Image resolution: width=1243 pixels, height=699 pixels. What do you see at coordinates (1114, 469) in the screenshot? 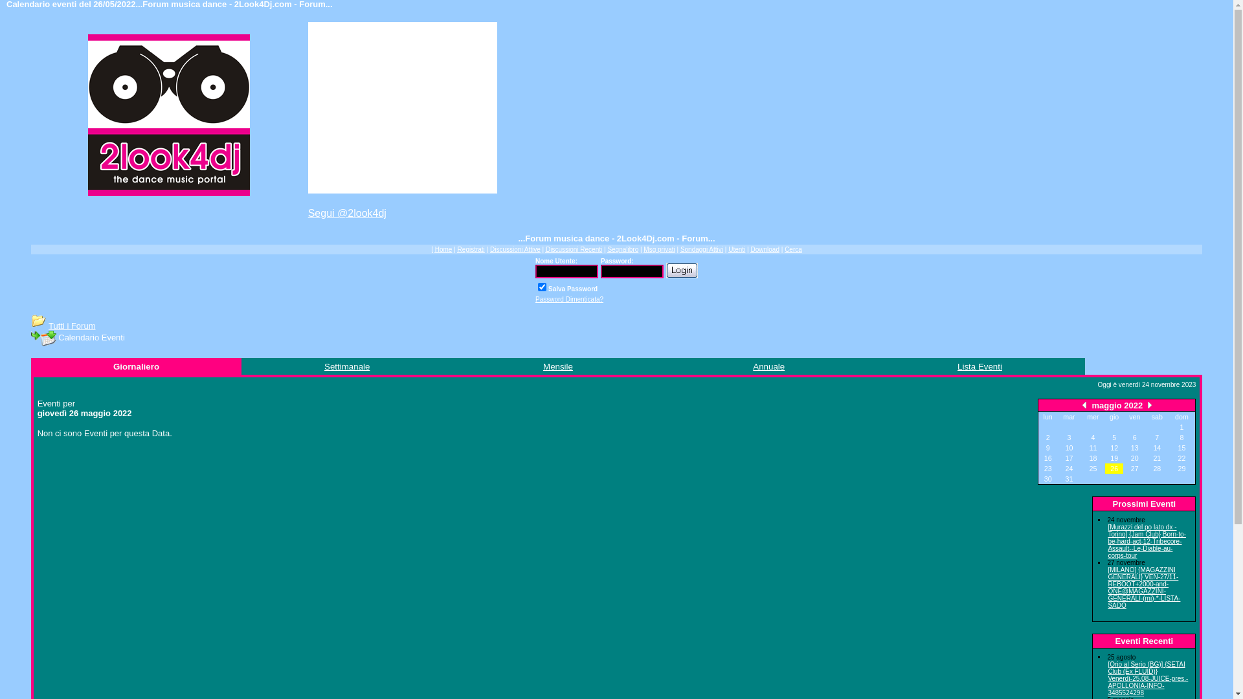
I see `26` at bounding box center [1114, 469].